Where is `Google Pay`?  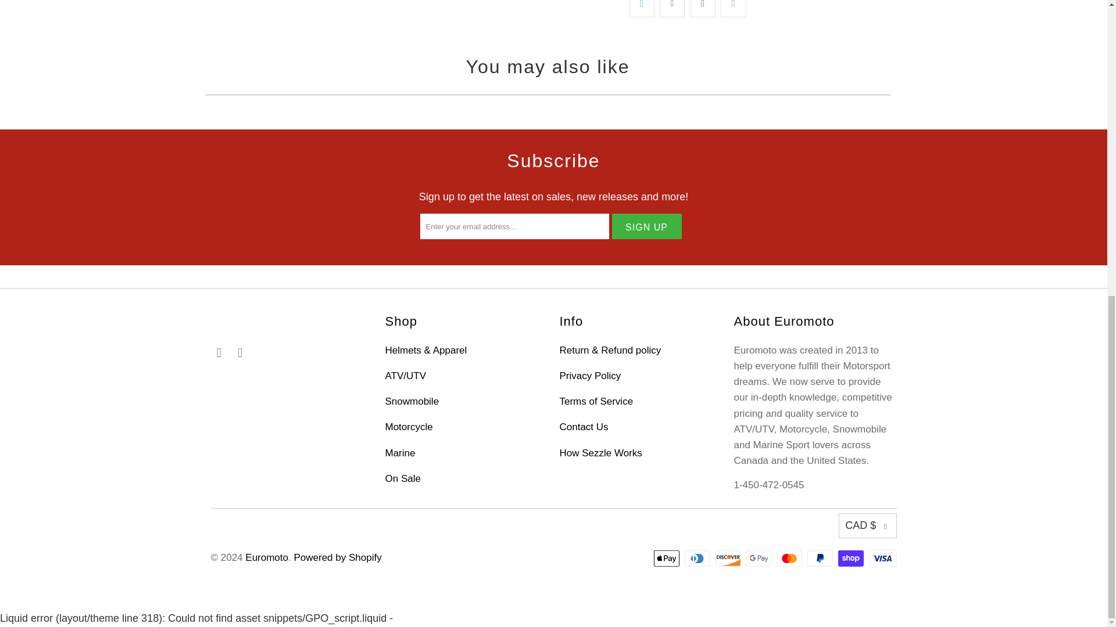 Google Pay is located at coordinates (760, 558).